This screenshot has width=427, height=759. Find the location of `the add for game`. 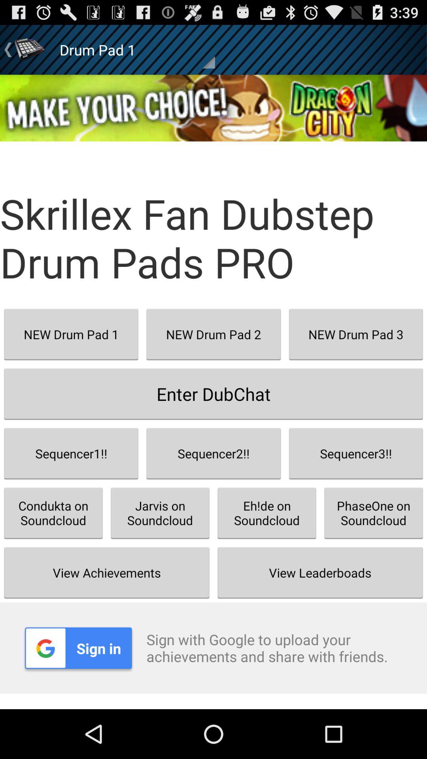

the add for game is located at coordinates (213, 108).